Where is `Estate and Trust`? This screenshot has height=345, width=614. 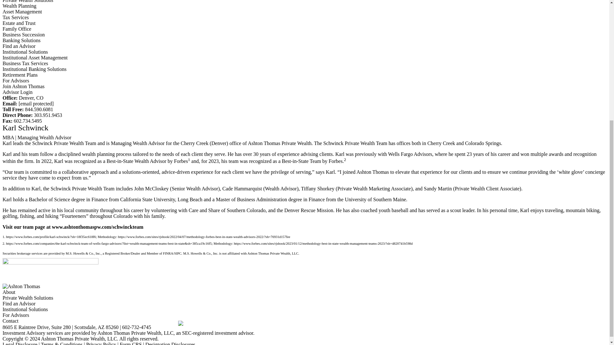 Estate and Trust is located at coordinates (19, 23).